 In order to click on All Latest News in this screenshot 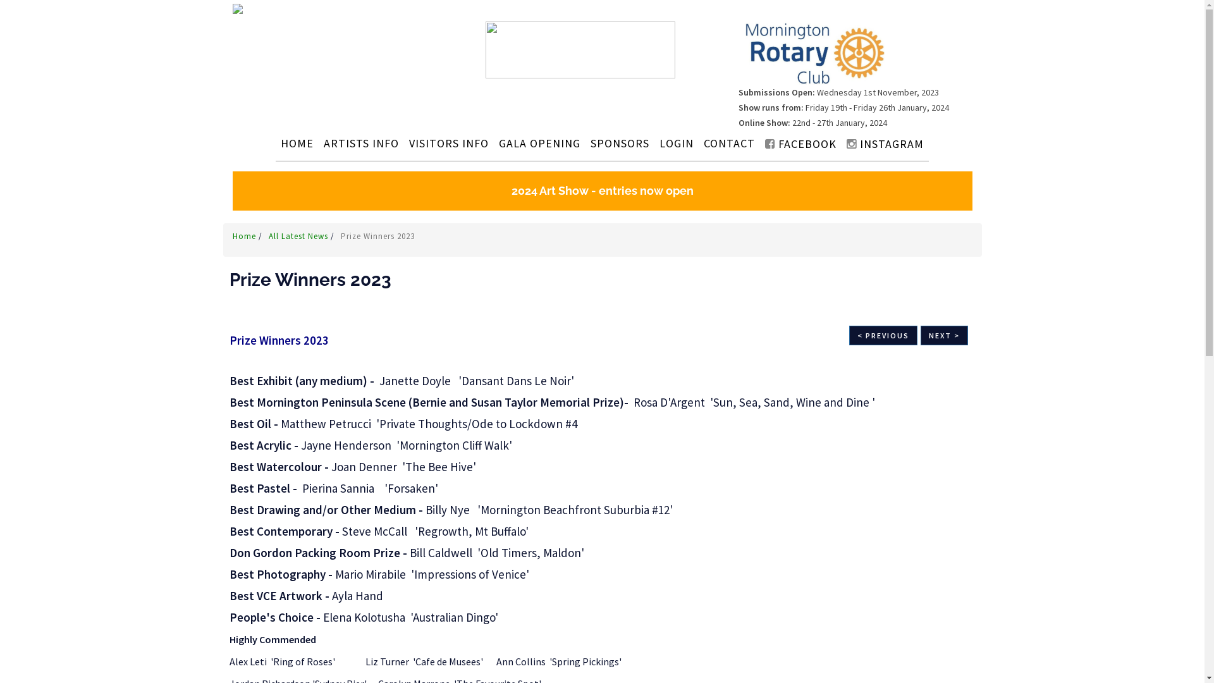, I will do `click(299, 237)`.